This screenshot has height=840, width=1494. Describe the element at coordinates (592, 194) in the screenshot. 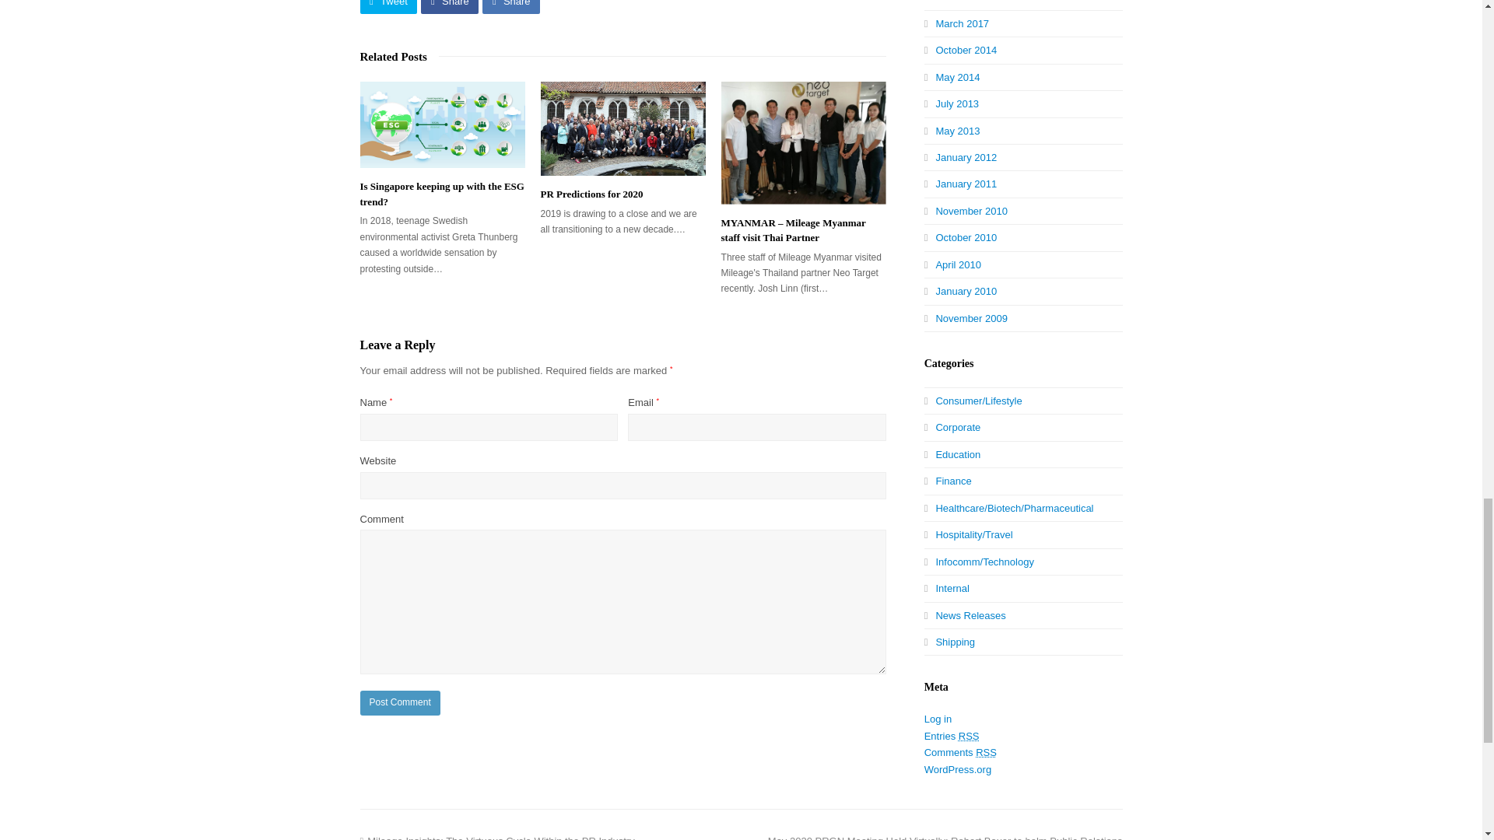

I see `PR Predictions for 2020` at that location.